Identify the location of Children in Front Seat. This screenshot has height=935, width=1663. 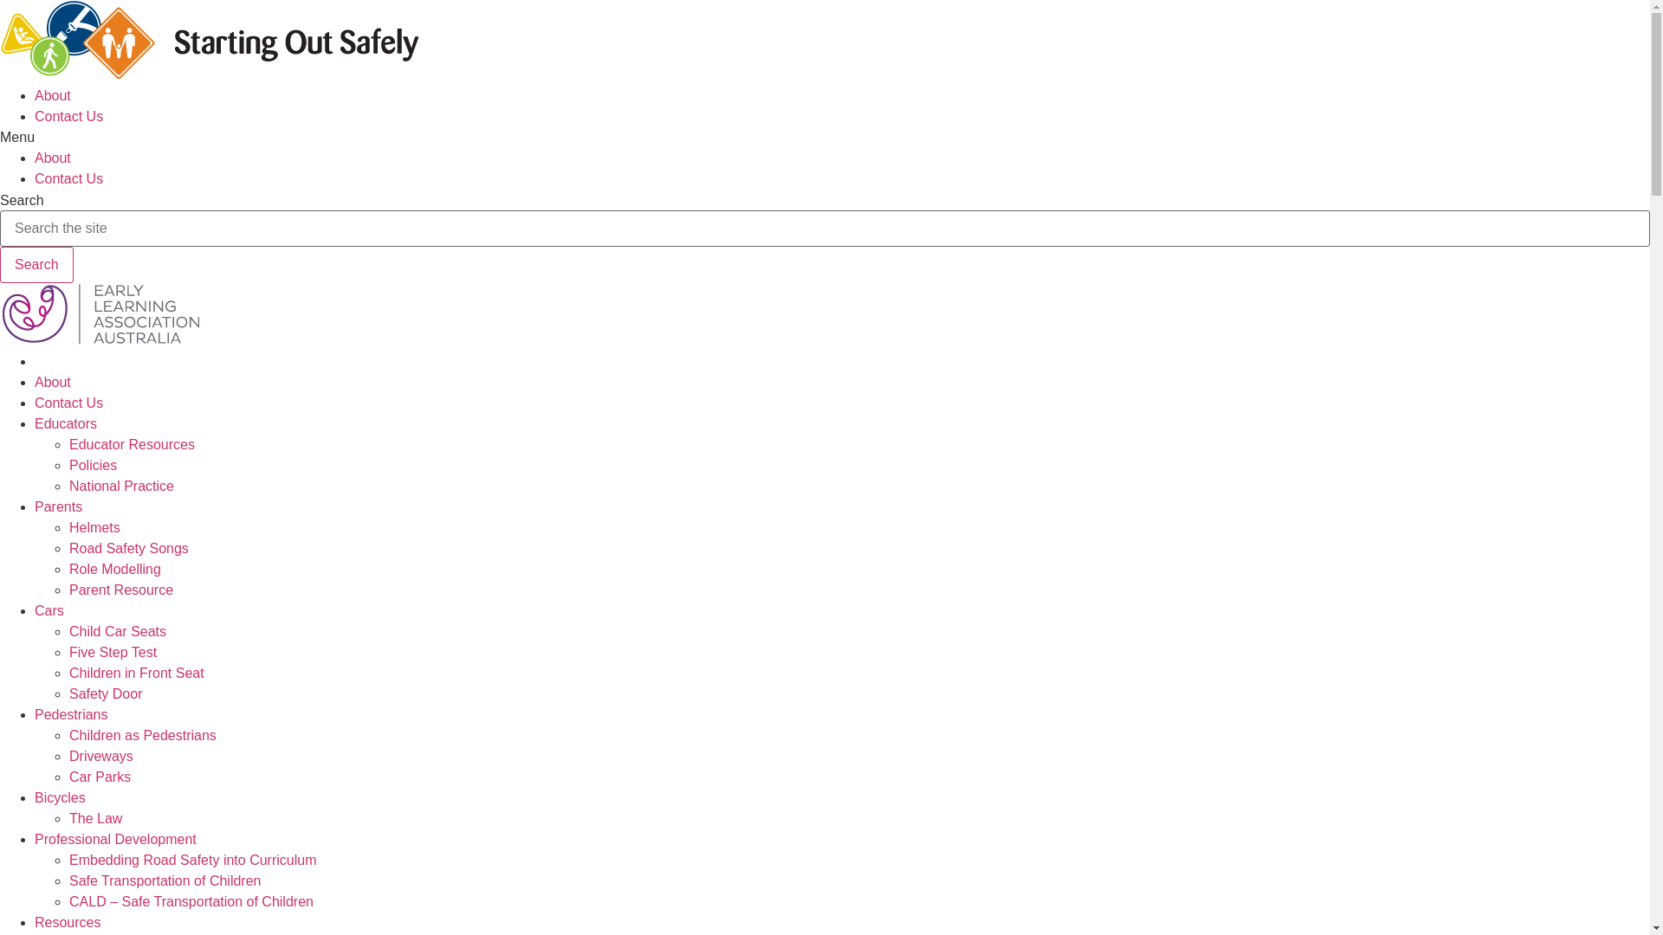
(137, 674).